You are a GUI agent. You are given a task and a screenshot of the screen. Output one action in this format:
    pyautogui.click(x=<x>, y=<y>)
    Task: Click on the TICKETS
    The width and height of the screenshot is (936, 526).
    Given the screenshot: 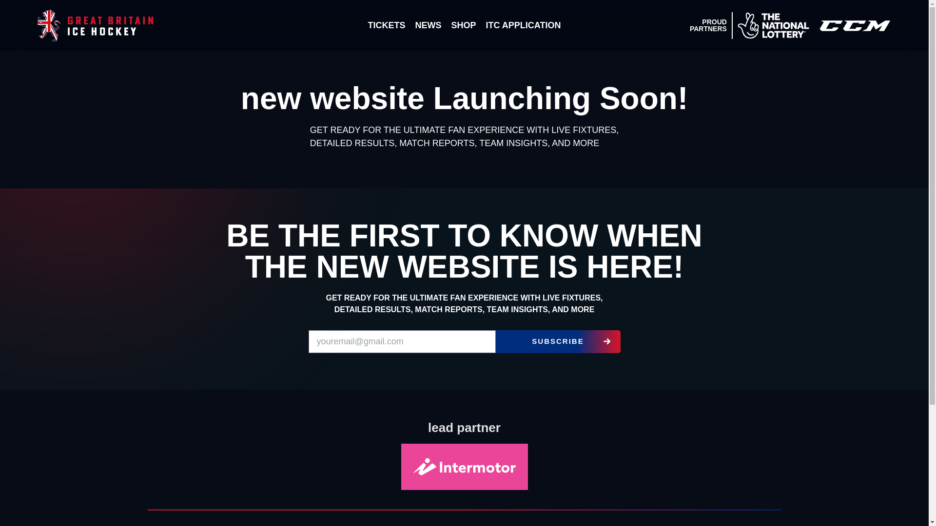 What is the action you would take?
    pyautogui.click(x=386, y=25)
    